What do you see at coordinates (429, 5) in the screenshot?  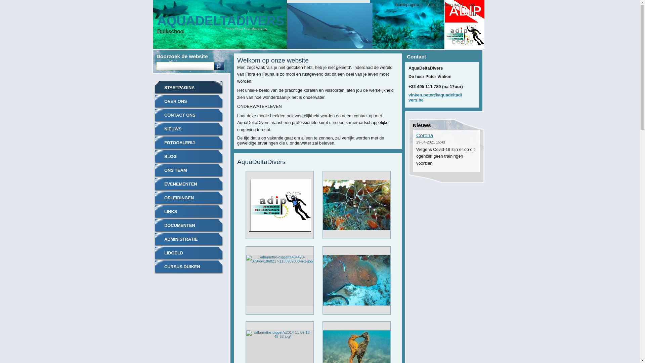 I see `print` at bounding box center [429, 5].